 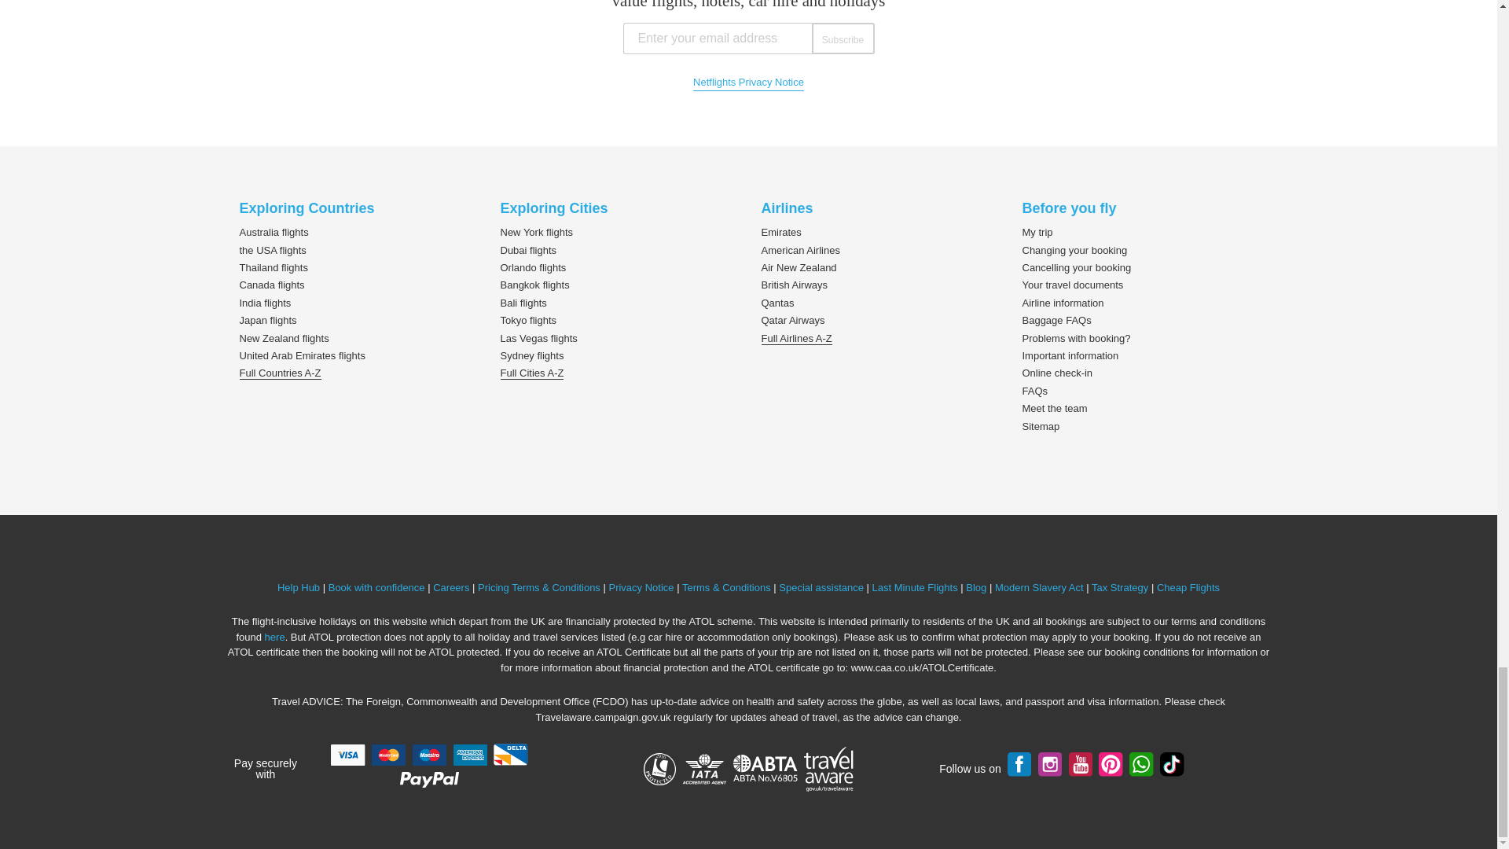 I want to click on Help Hub, so click(x=299, y=586).